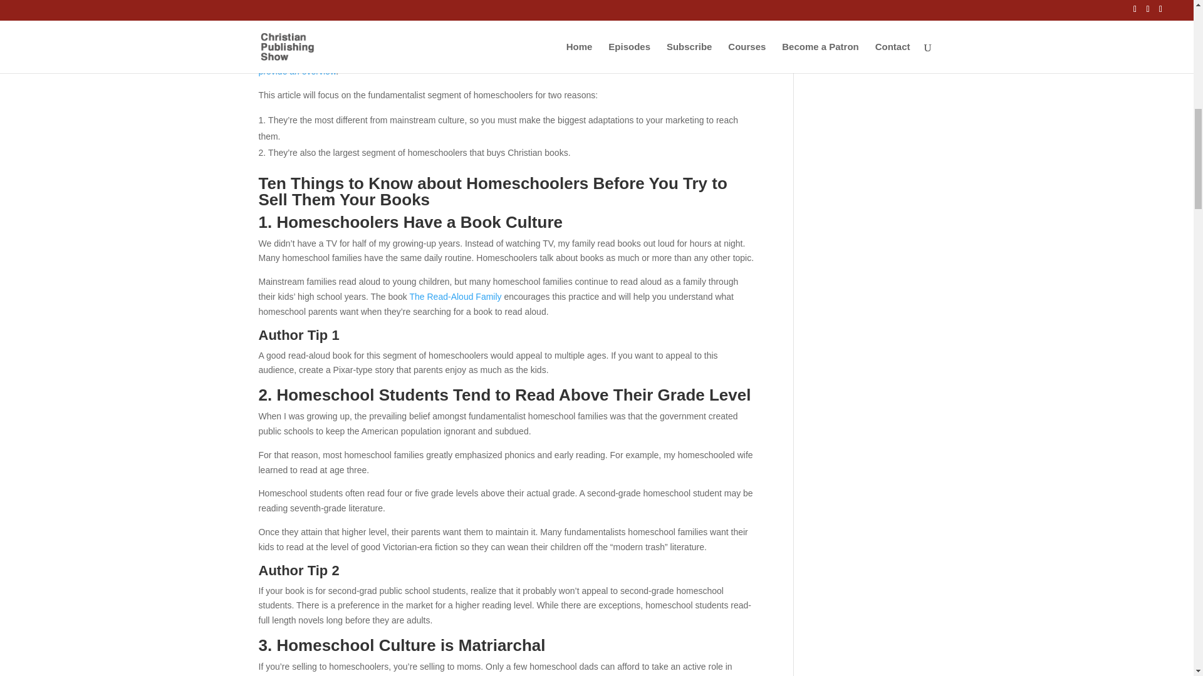 The height and width of the screenshot is (676, 1203). I want to click on The Read-Aloud Family, so click(456, 296).